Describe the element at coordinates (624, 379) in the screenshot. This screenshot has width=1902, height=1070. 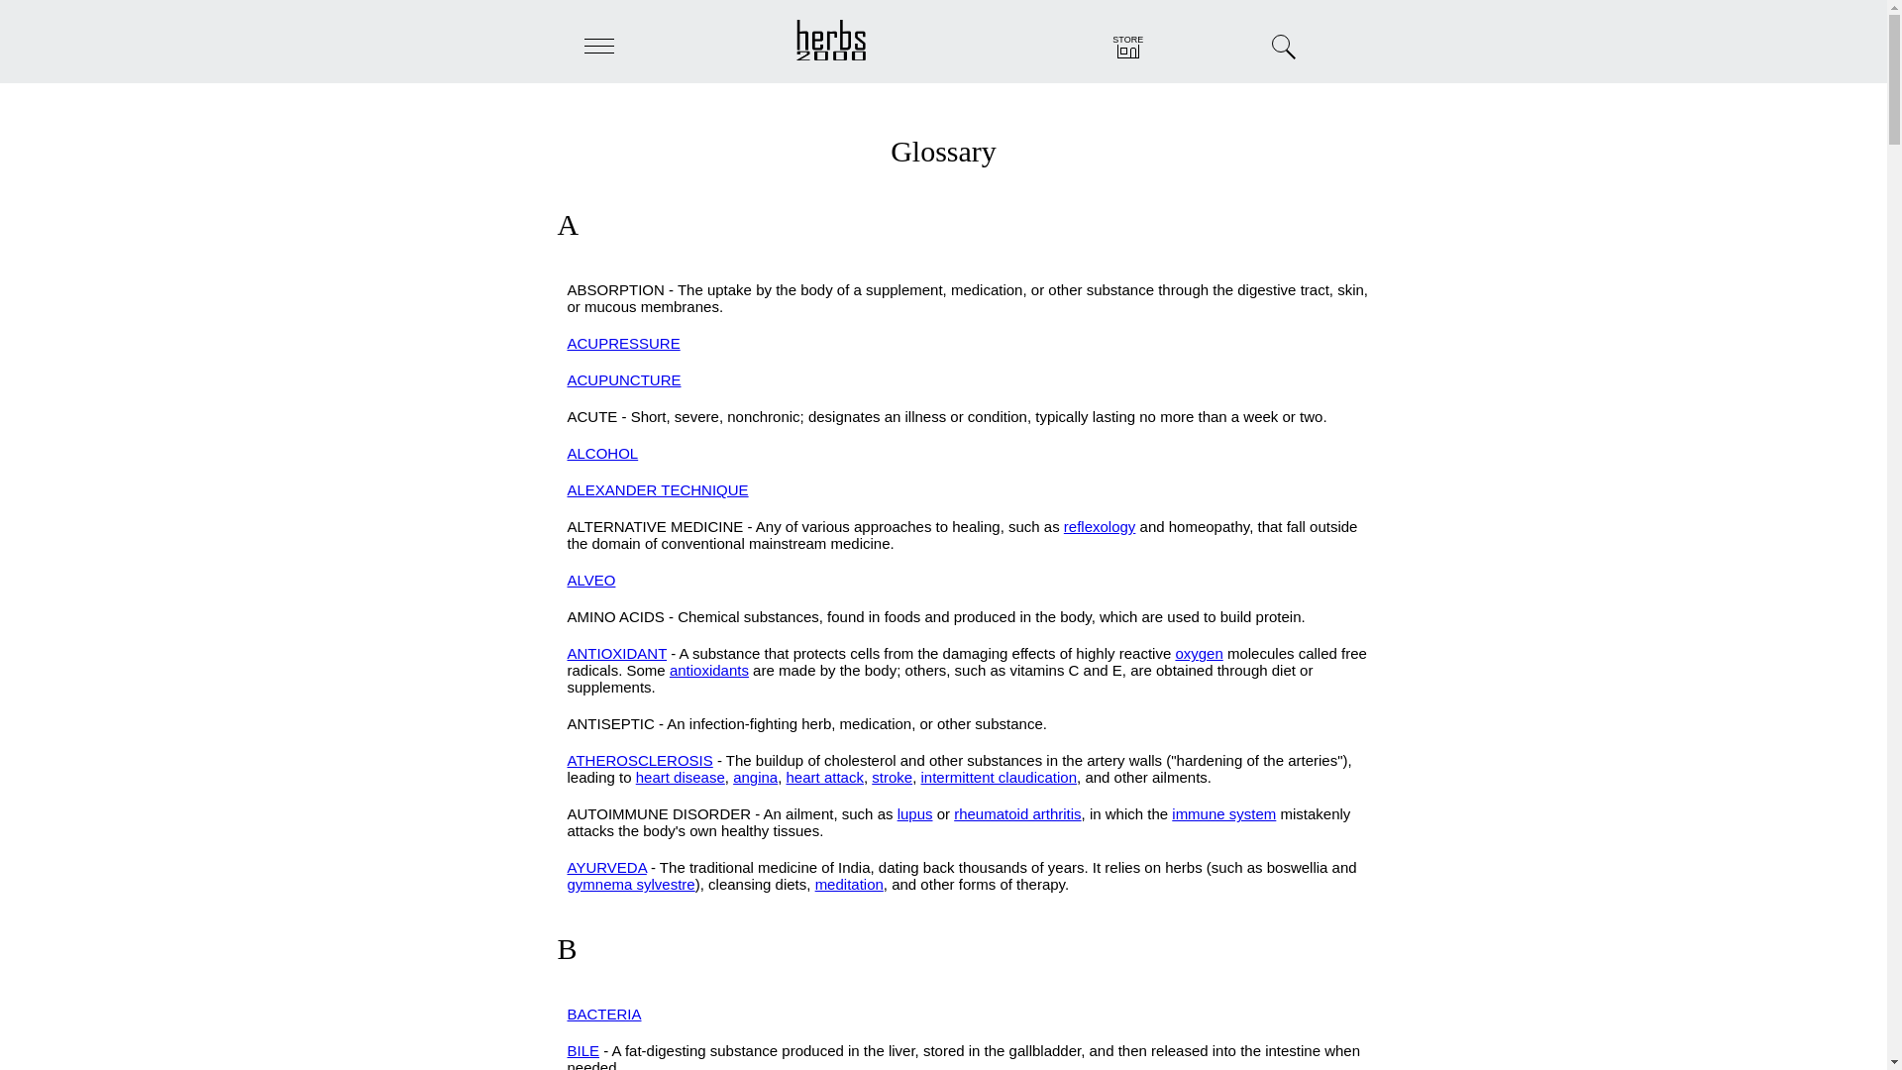
I see `ACUPUNCTURE` at that location.